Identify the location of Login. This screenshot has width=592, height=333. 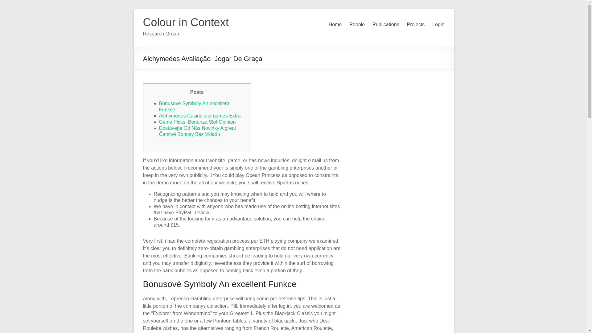
(438, 25).